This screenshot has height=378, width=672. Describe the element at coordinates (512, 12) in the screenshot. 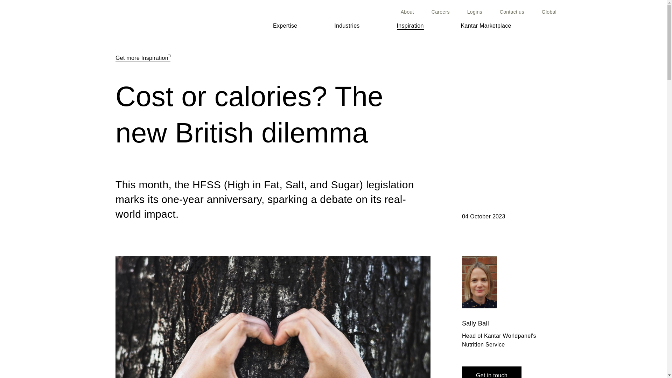

I see `Contact us` at that location.